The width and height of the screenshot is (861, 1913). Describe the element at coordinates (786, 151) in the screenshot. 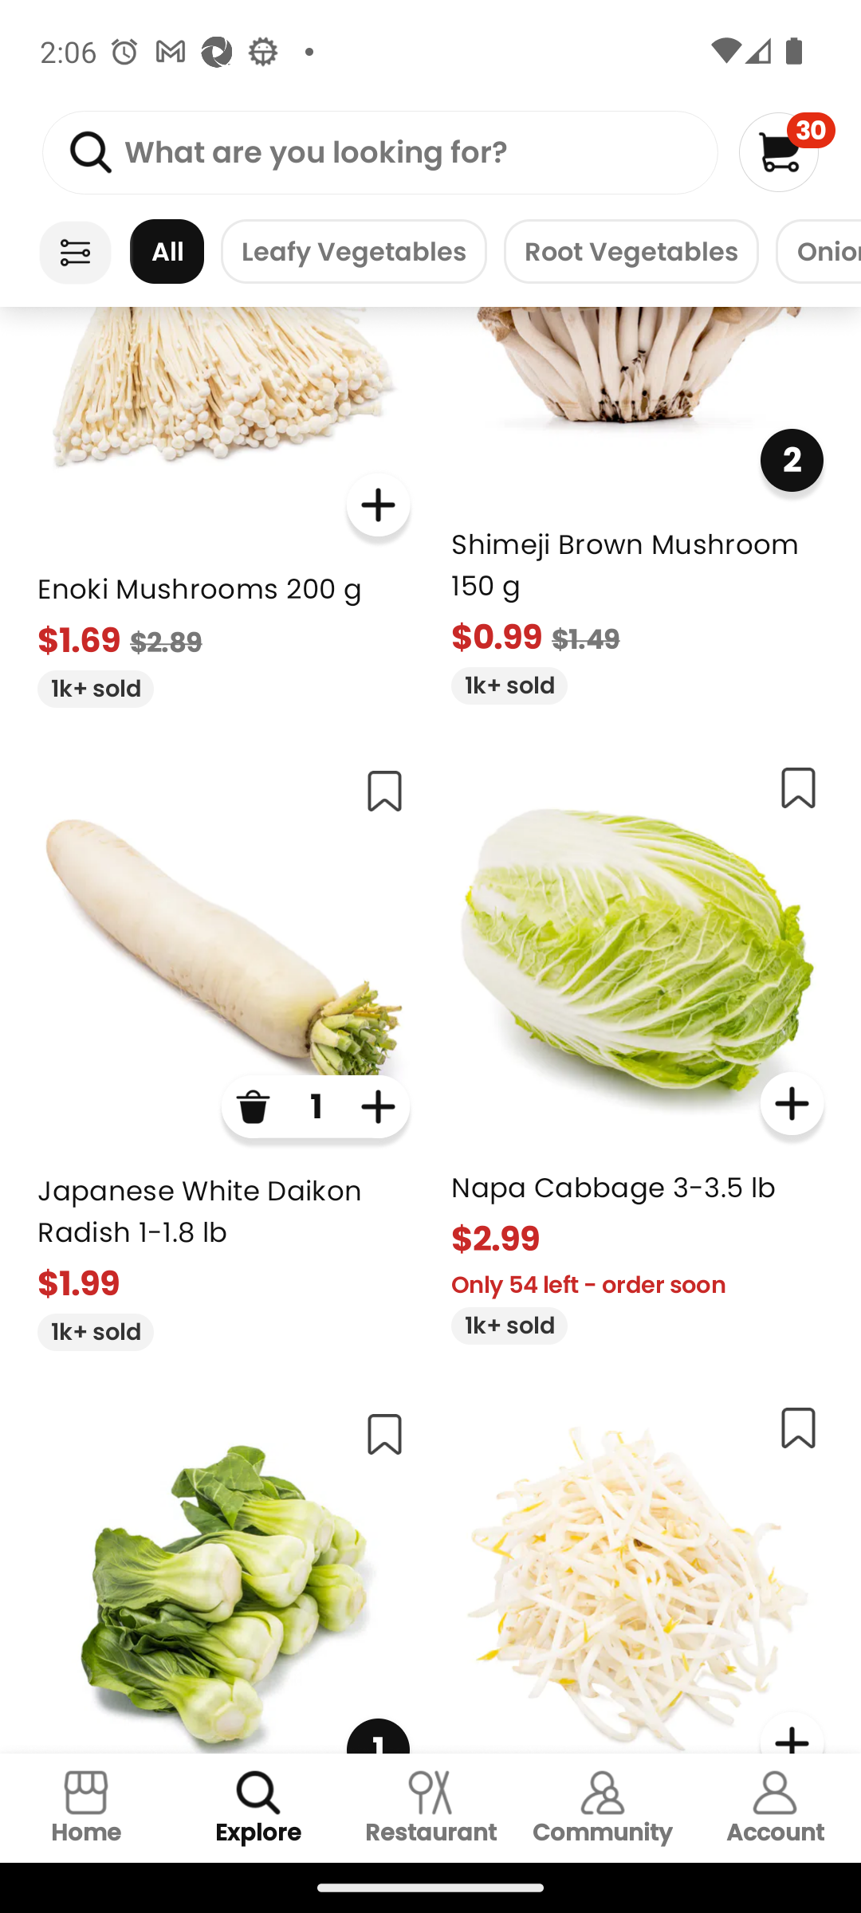

I see `30` at that location.